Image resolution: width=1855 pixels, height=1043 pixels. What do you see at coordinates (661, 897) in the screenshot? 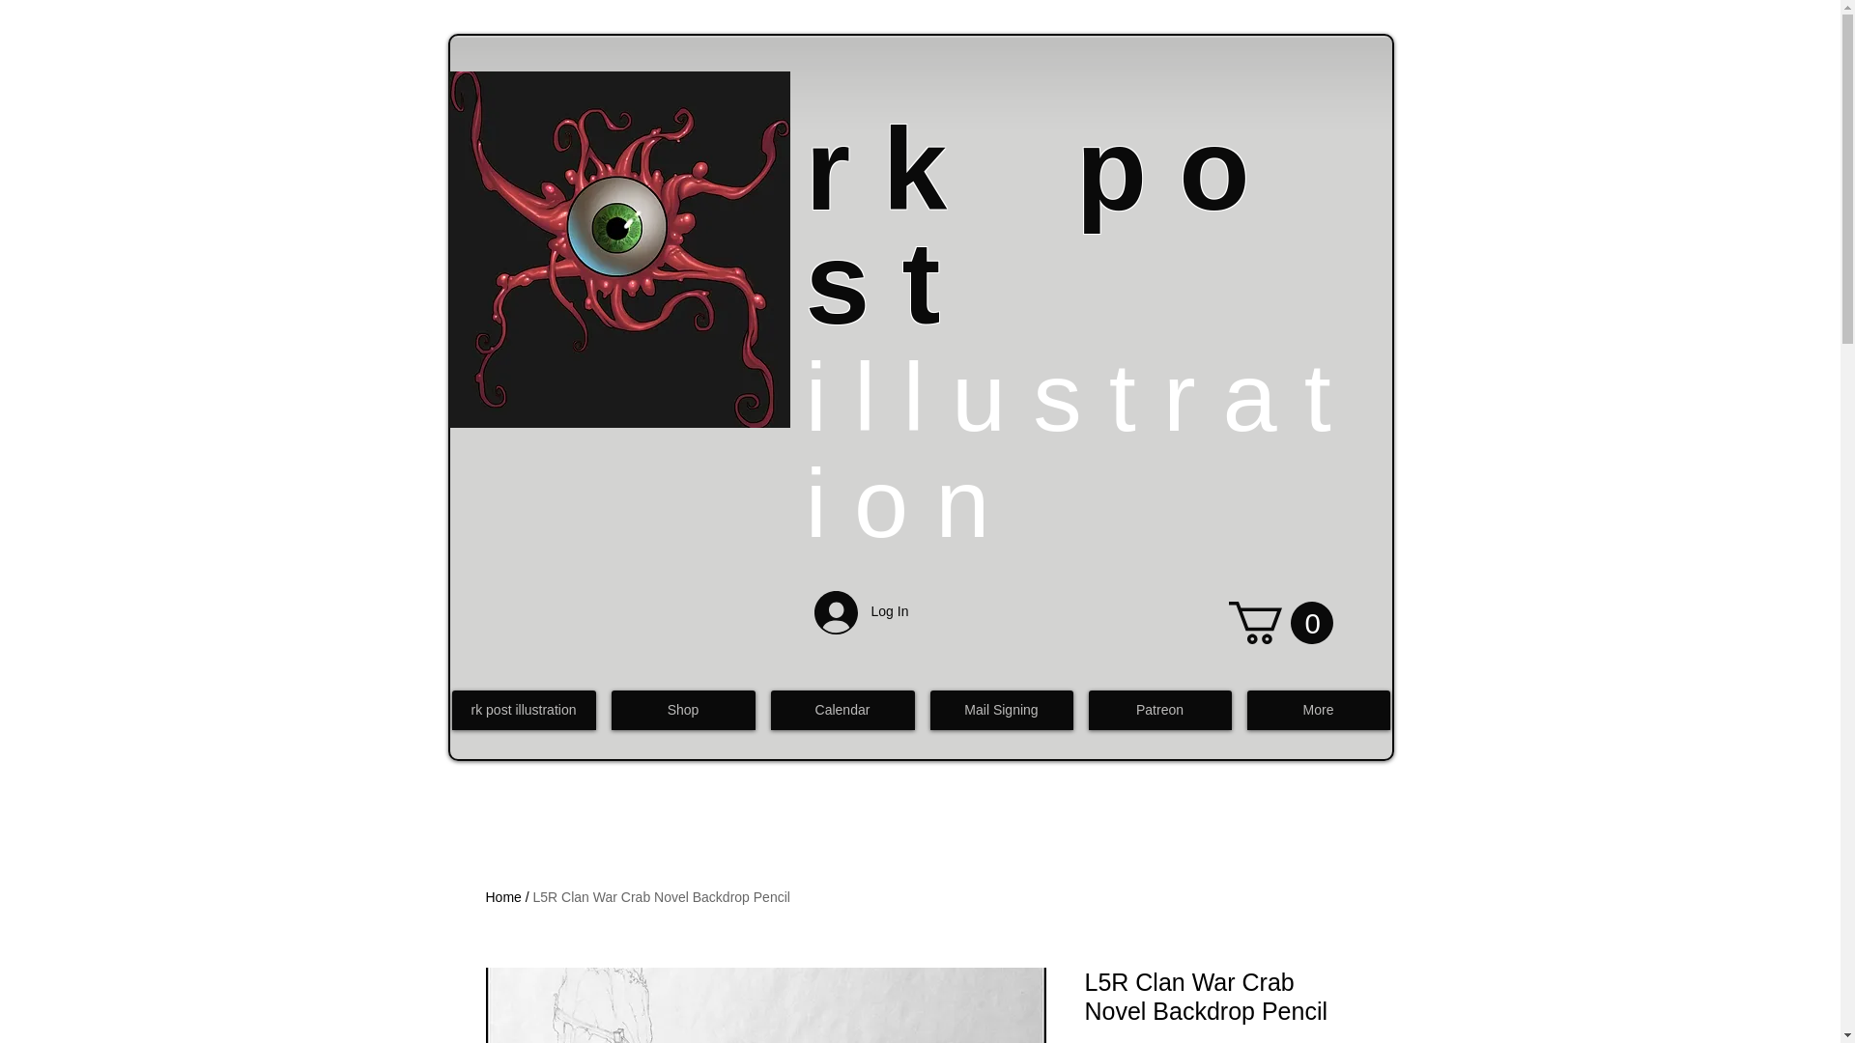
I see `L5R Clan War Crab Novel Backdrop Pencil` at bounding box center [661, 897].